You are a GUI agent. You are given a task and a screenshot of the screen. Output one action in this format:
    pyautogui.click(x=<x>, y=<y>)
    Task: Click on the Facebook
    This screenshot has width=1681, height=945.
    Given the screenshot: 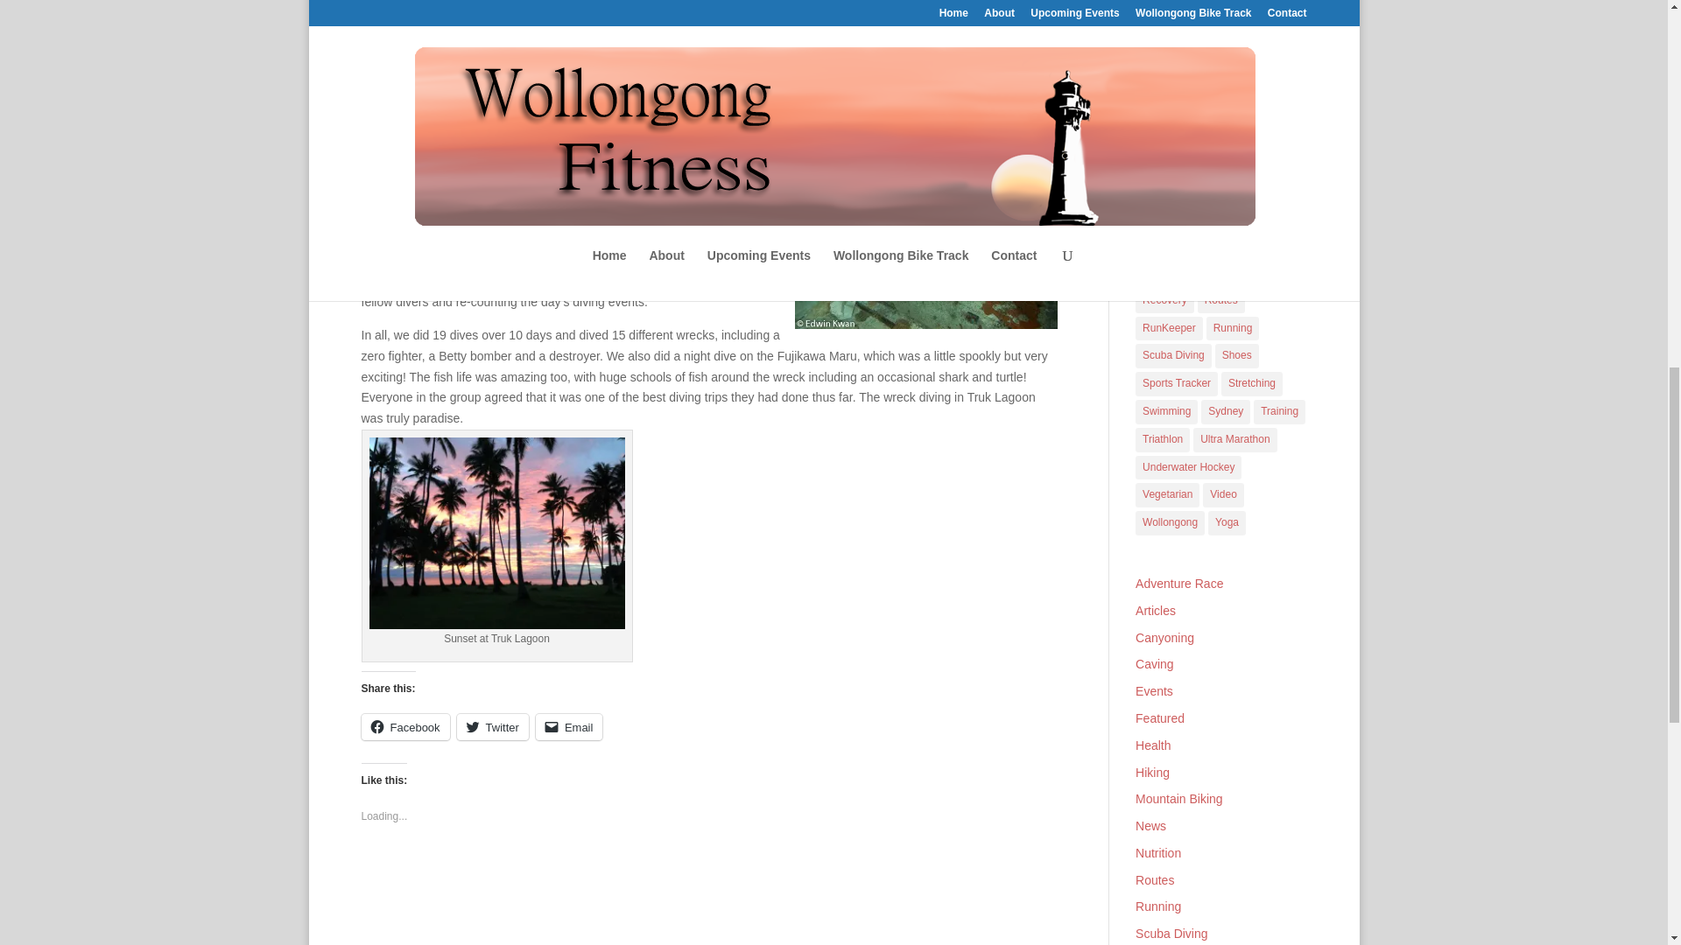 What is the action you would take?
    pyautogui.click(x=404, y=726)
    